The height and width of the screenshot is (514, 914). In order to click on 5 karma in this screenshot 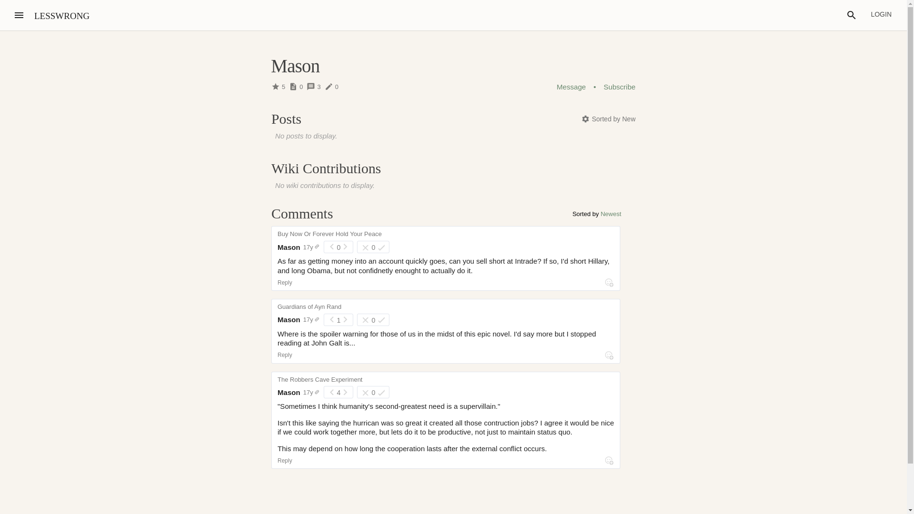, I will do `click(280, 87)`.